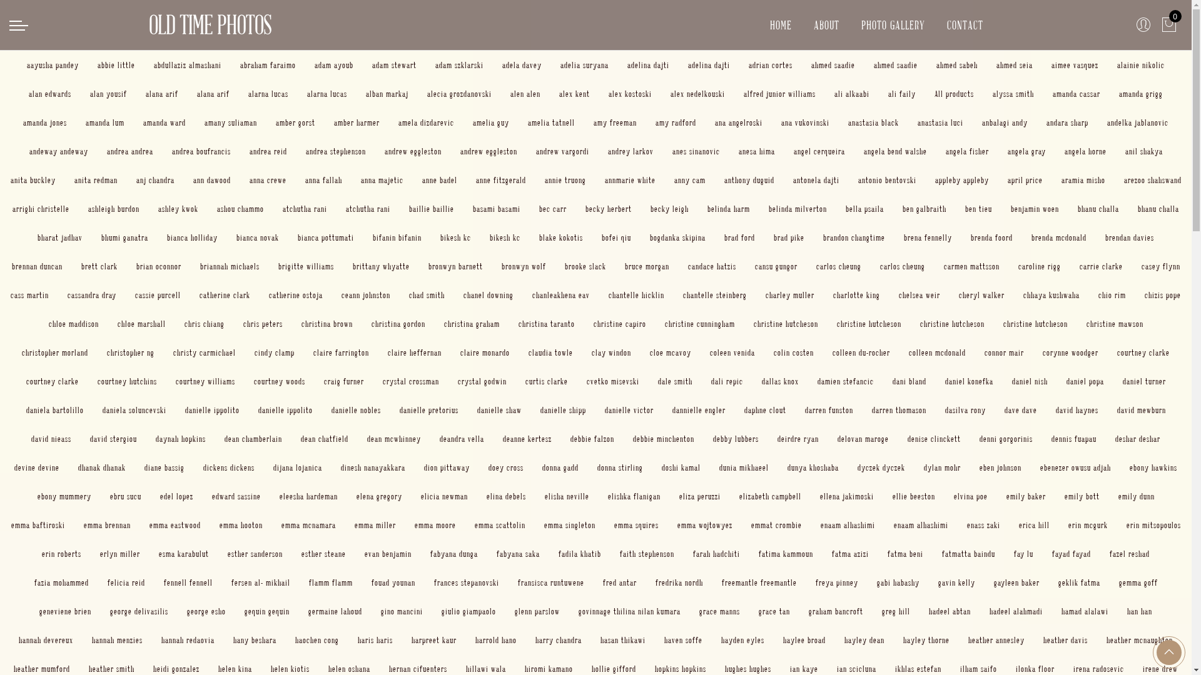  I want to click on arrighi christelle, so click(41, 209).